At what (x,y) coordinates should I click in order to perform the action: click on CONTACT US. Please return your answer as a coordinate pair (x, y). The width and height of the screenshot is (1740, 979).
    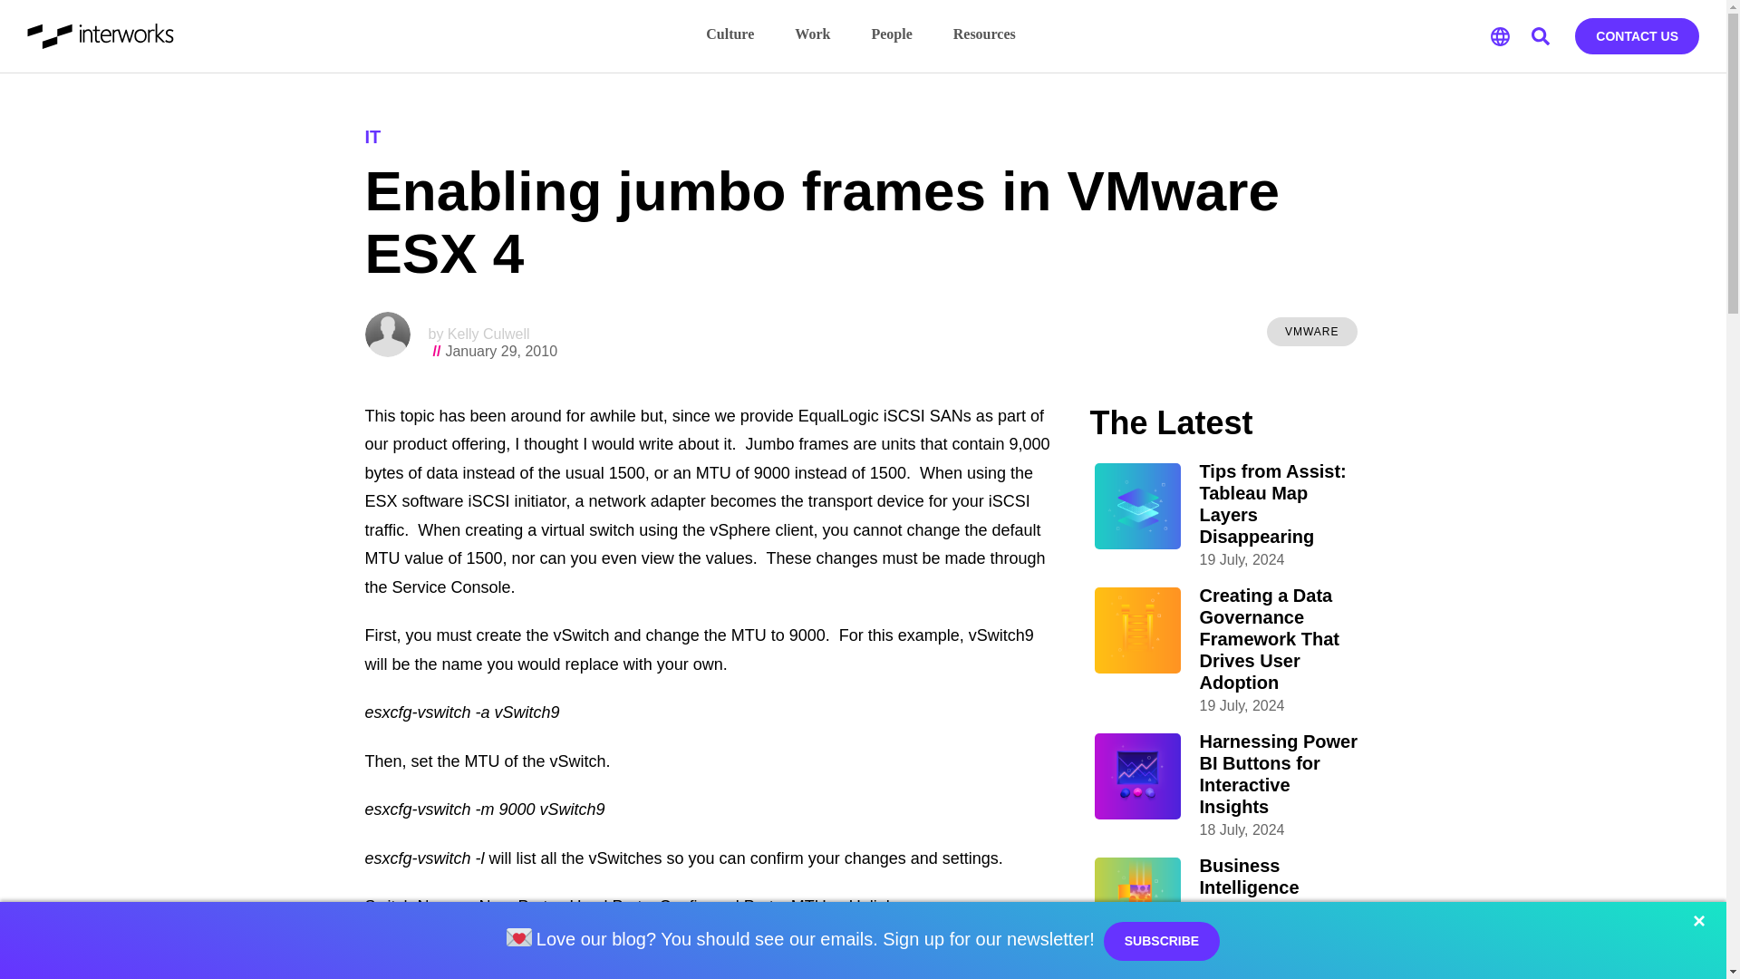
    Looking at the image, I should click on (1637, 36).